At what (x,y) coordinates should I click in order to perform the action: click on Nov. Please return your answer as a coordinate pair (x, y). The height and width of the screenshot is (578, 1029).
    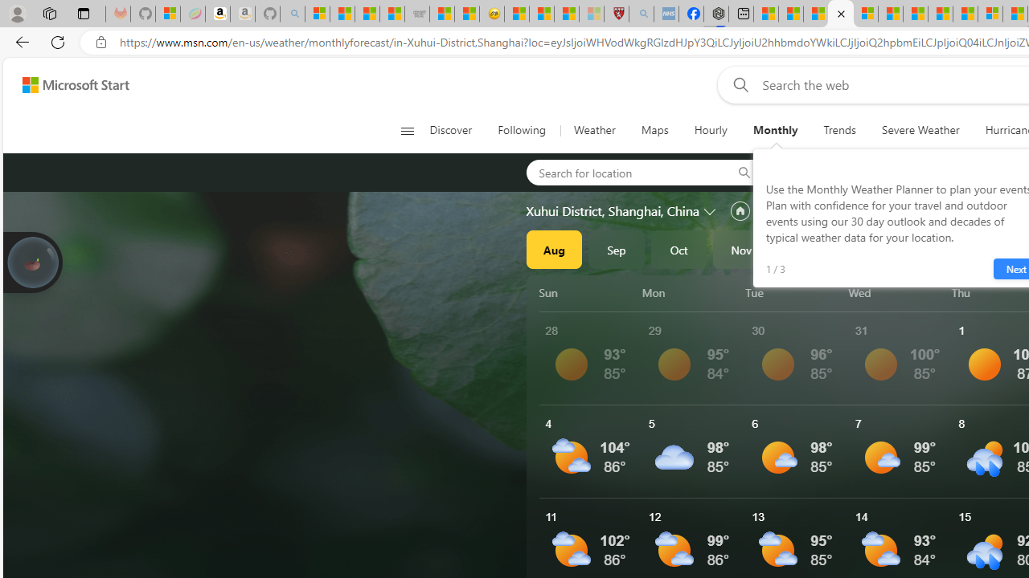
    Looking at the image, I should click on (741, 249).